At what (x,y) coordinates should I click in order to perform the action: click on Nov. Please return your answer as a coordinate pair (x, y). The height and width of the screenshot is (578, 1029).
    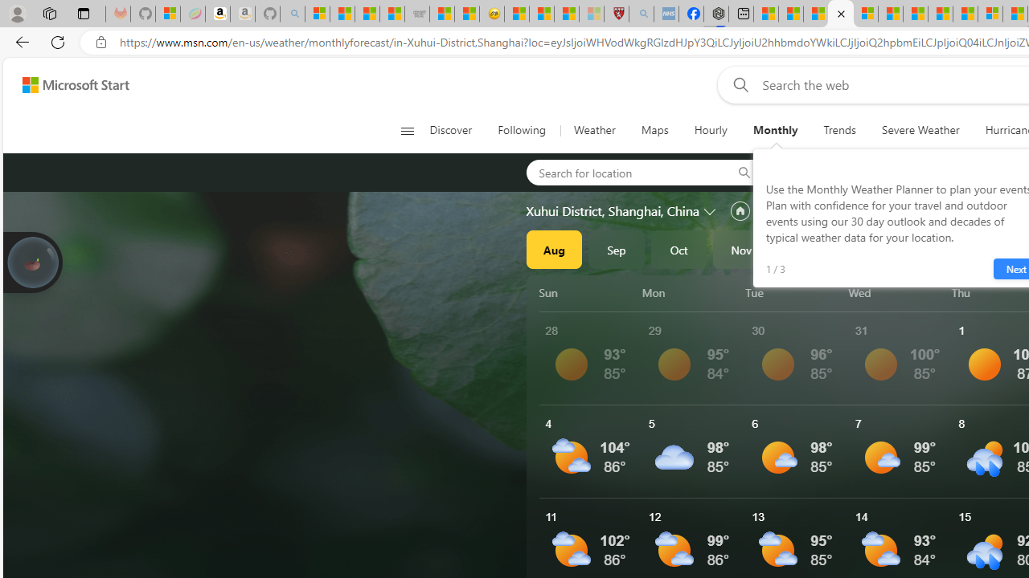
    Looking at the image, I should click on (741, 249).